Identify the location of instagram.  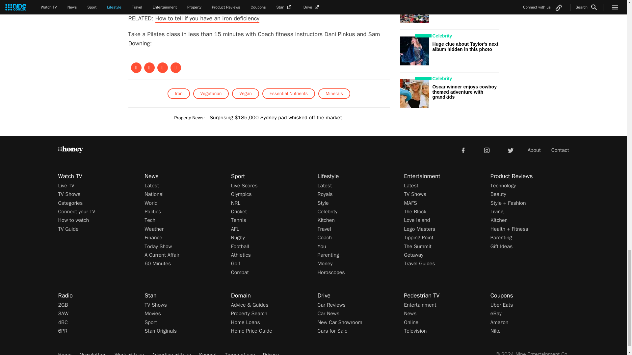
(487, 150).